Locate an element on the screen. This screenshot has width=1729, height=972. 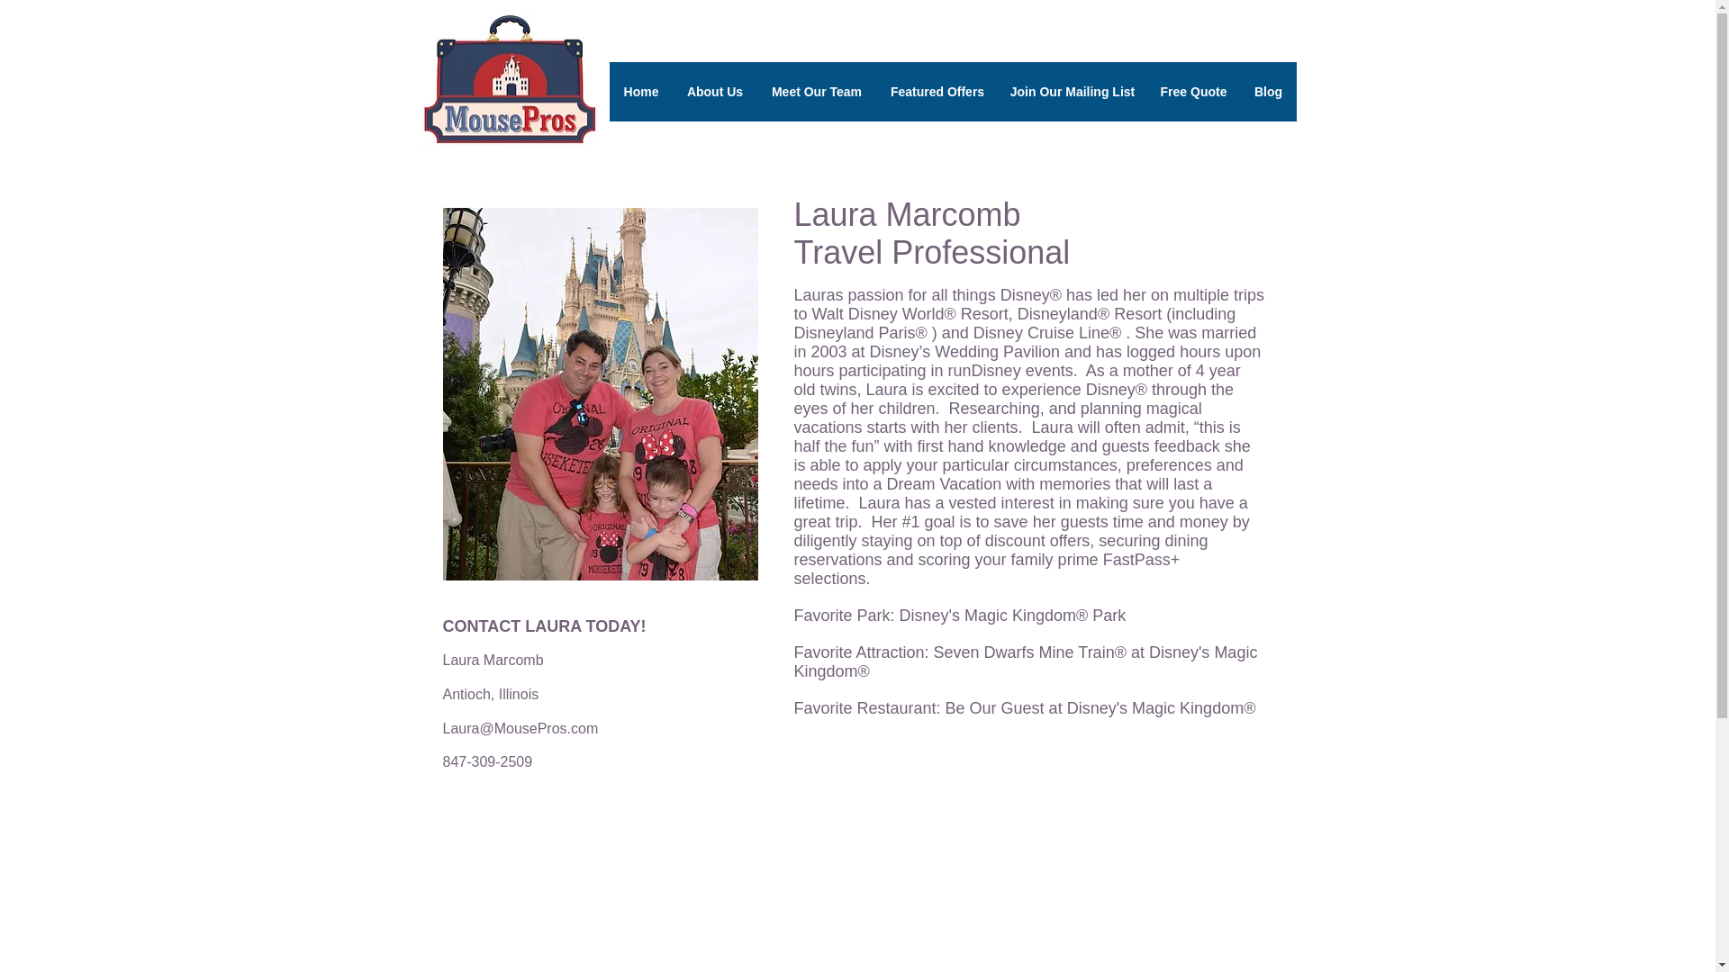
Blog is located at coordinates (1269, 92).